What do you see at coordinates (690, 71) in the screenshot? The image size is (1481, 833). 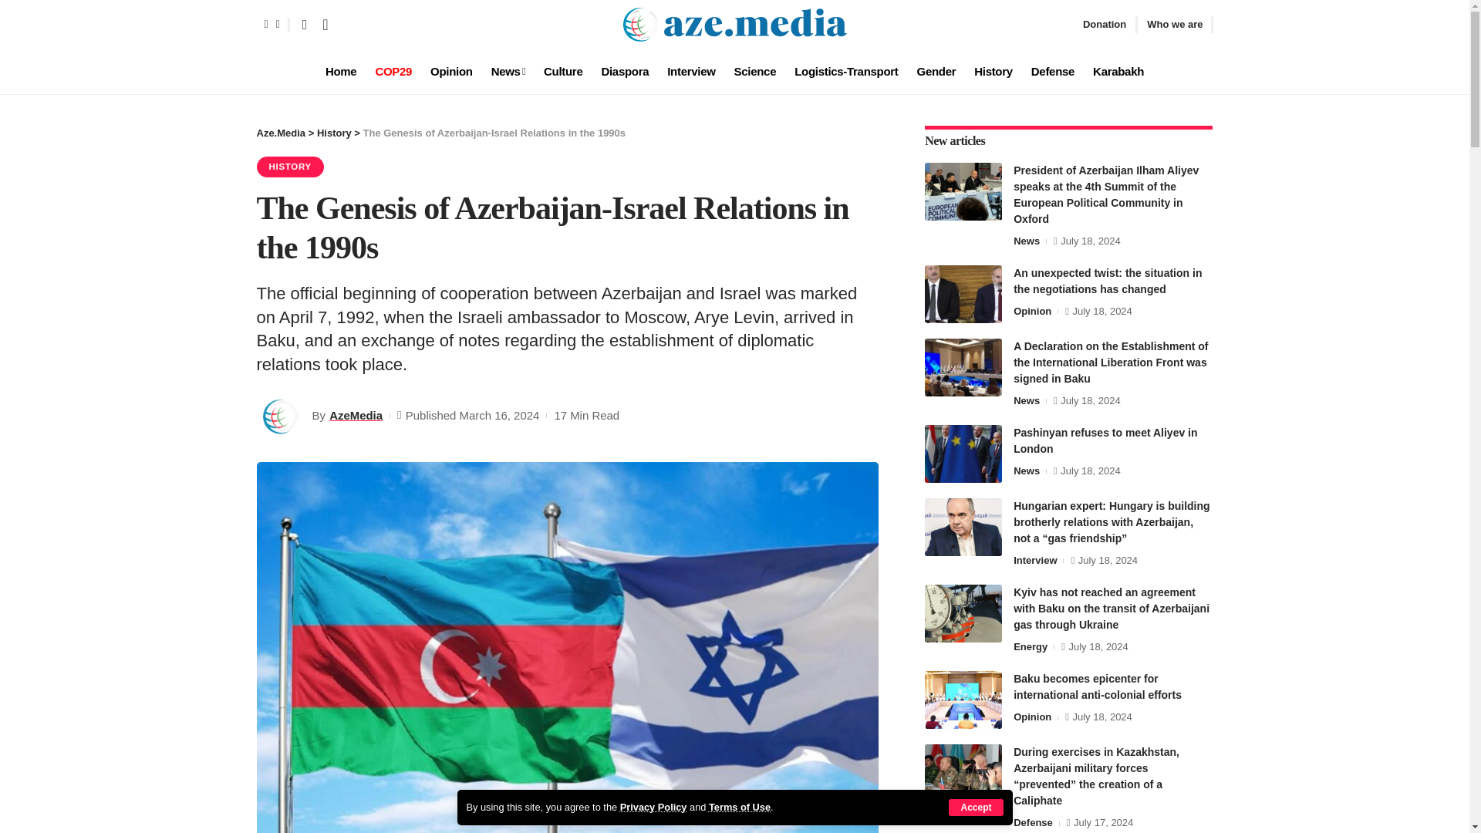 I see `Interview` at bounding box center [690, 71].